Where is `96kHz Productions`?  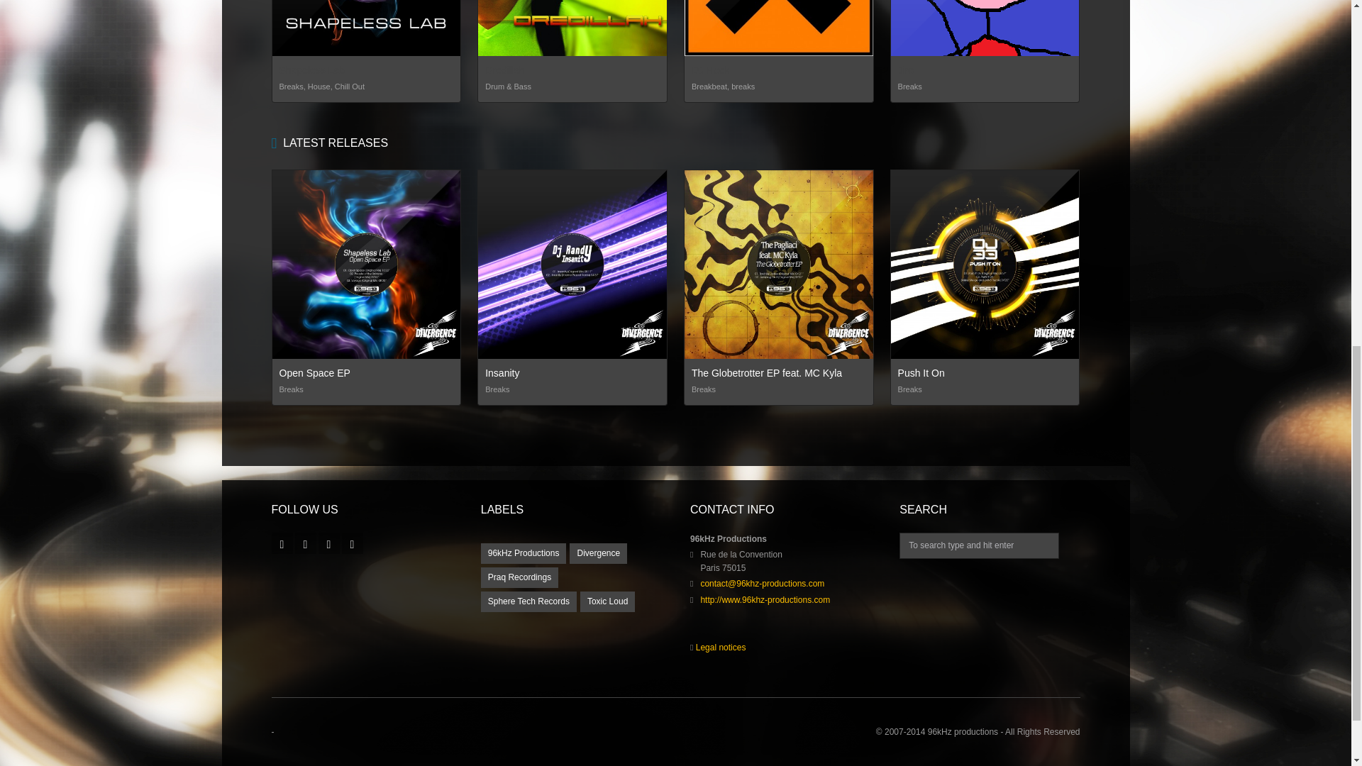
96kHz Productions is located at coordinates (524, 553).